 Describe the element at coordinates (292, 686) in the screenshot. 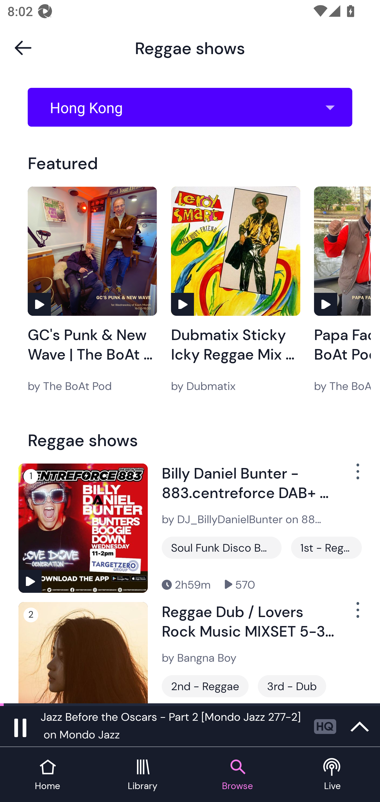

I see `3rd - Dub` at that location.